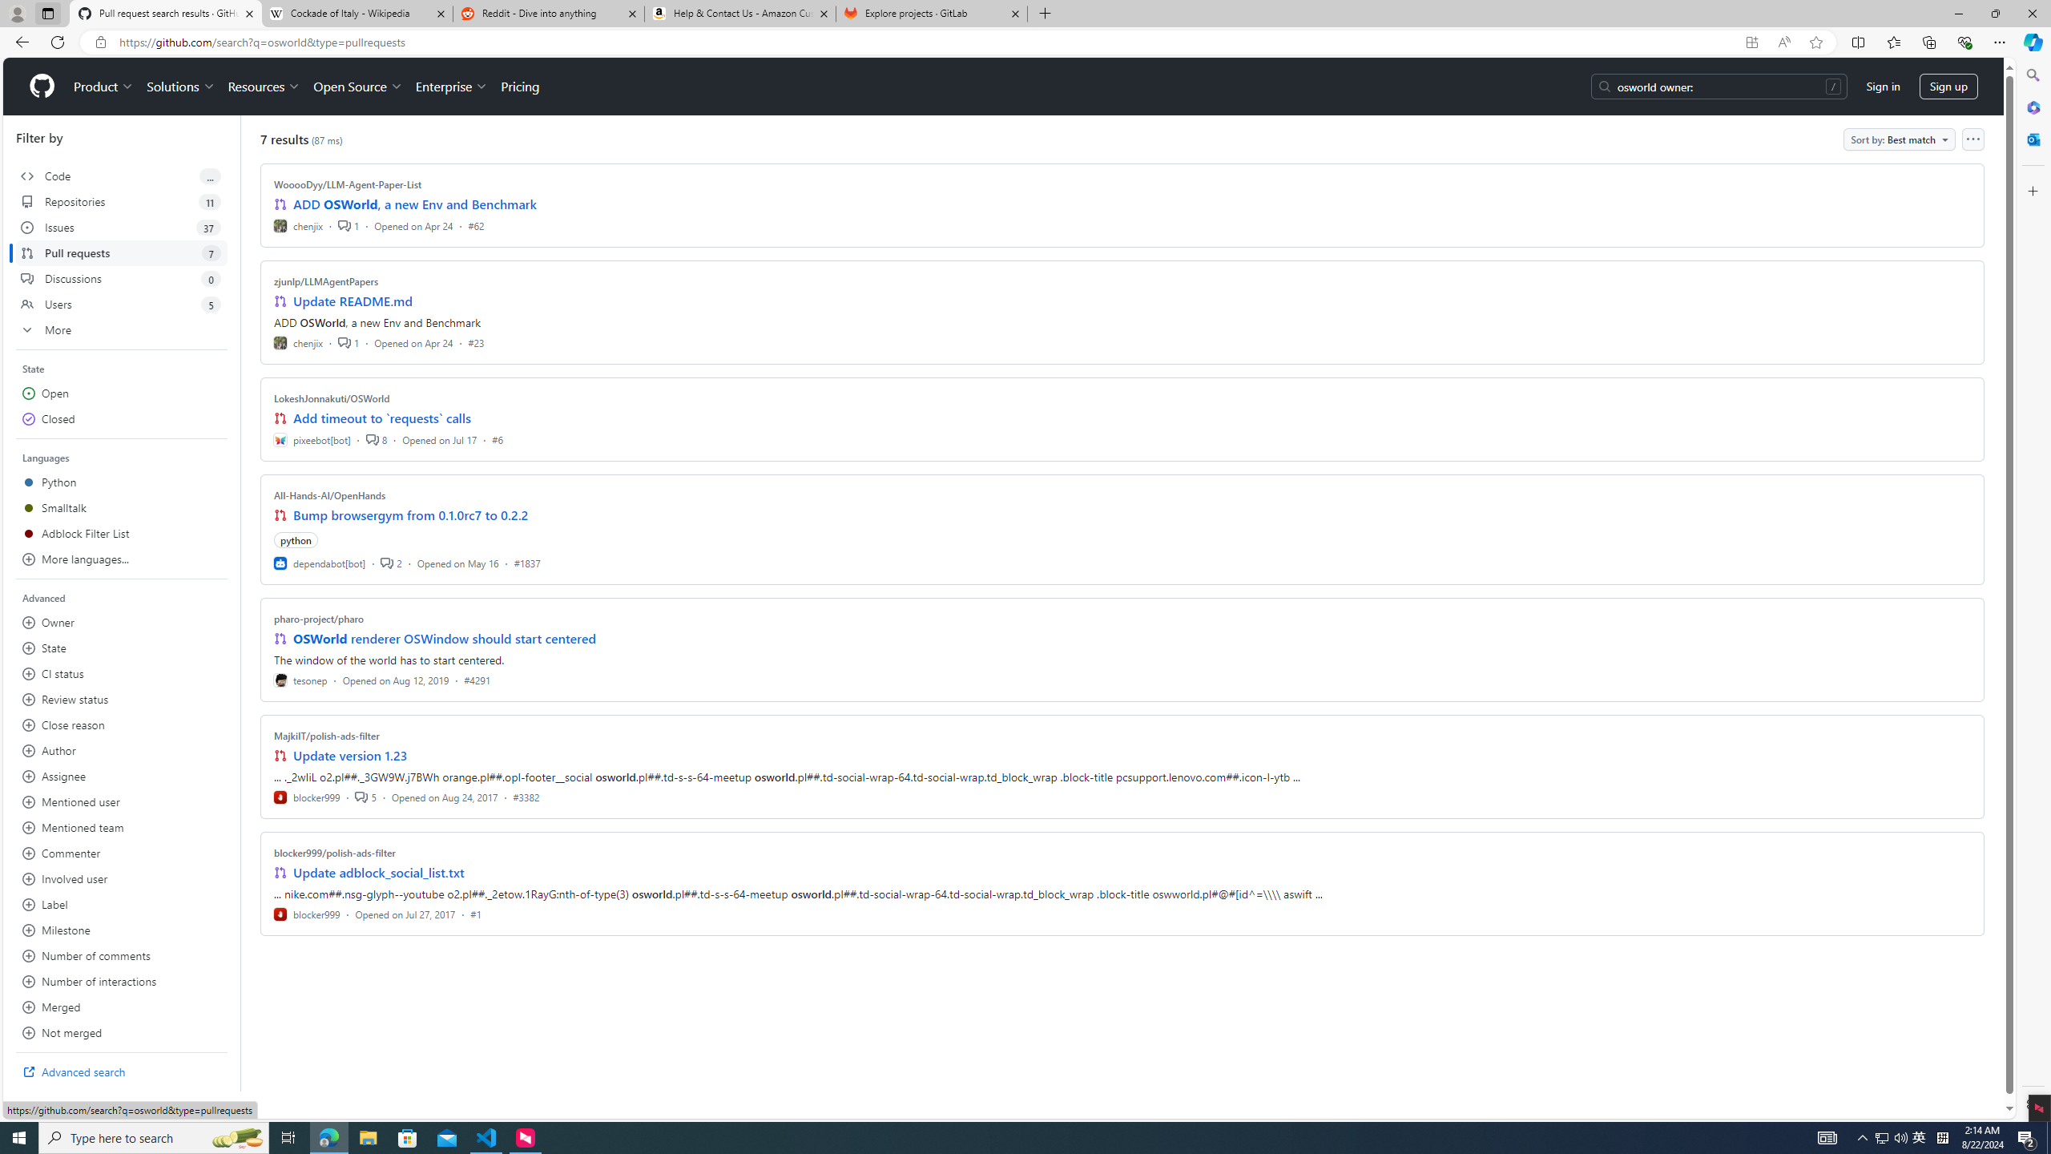  I want to click on Update adblock_social_list.txt, so click(380, 873).